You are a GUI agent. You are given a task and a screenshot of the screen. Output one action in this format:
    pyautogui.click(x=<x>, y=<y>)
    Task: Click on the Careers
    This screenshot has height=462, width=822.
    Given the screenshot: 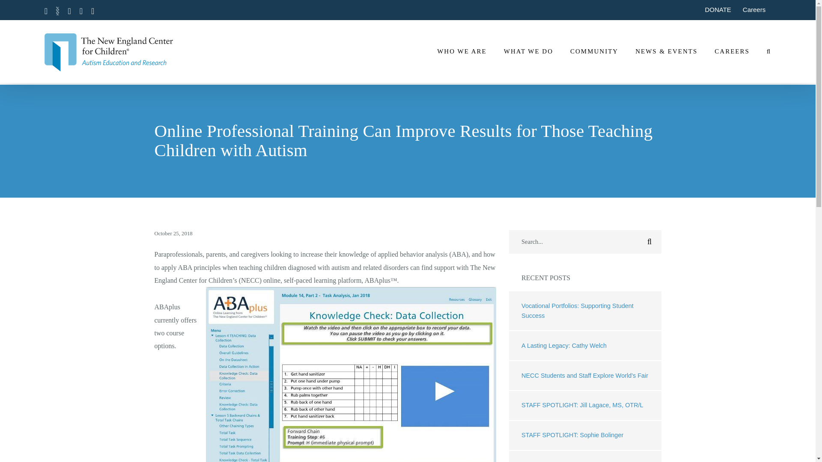 What is the action you would take?
    pyautogui.click(x=754, y=9)
    